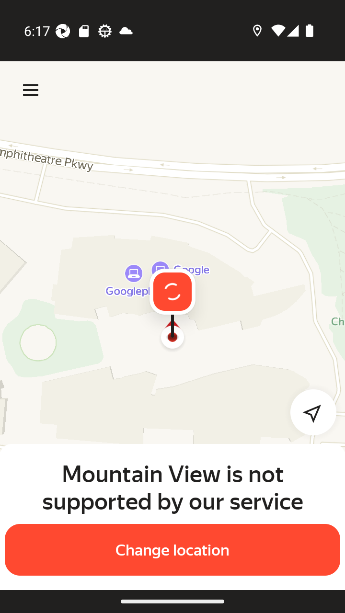  I want to click on Change location, so click(172, 550).